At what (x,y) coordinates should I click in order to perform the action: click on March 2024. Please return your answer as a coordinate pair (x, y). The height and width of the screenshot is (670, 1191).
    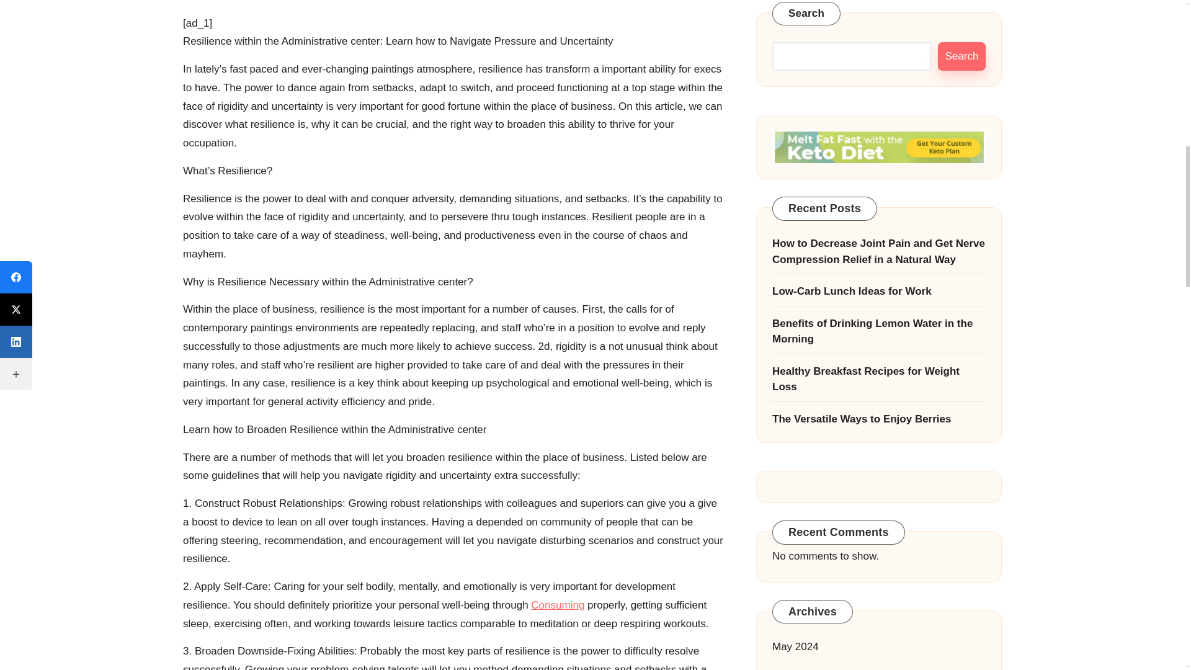
    Looking at the image, I should click on (878, 167).